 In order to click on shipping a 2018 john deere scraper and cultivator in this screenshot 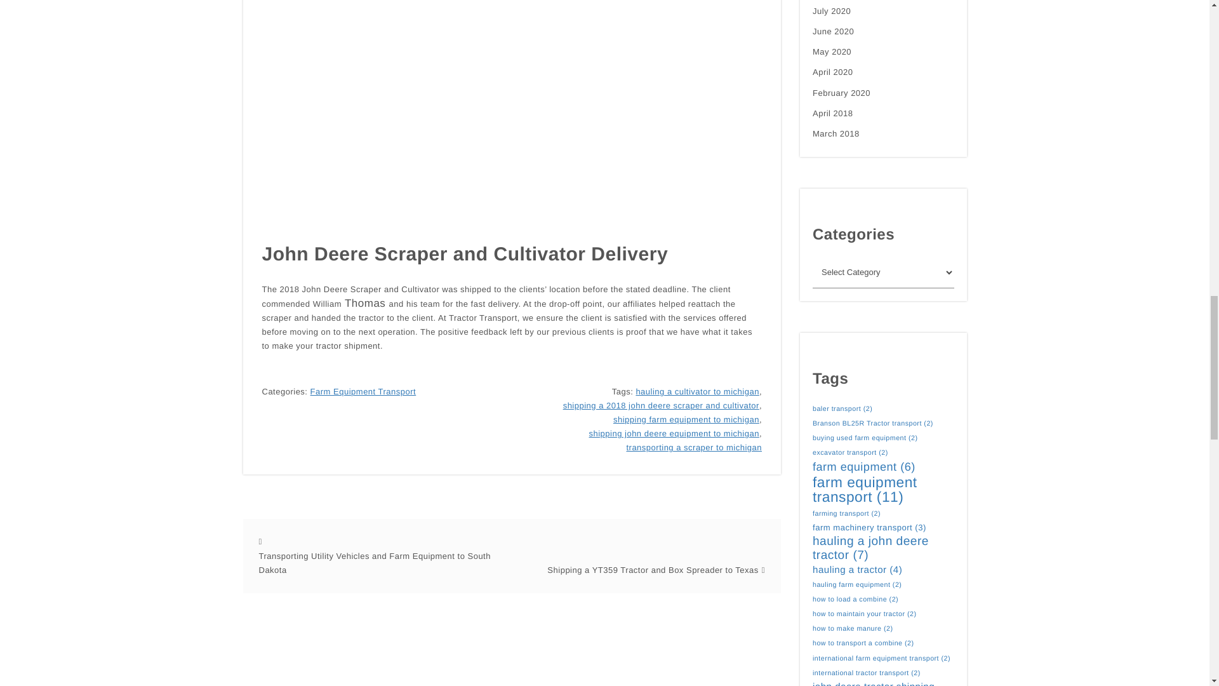, I will do `click(662, 405)`.